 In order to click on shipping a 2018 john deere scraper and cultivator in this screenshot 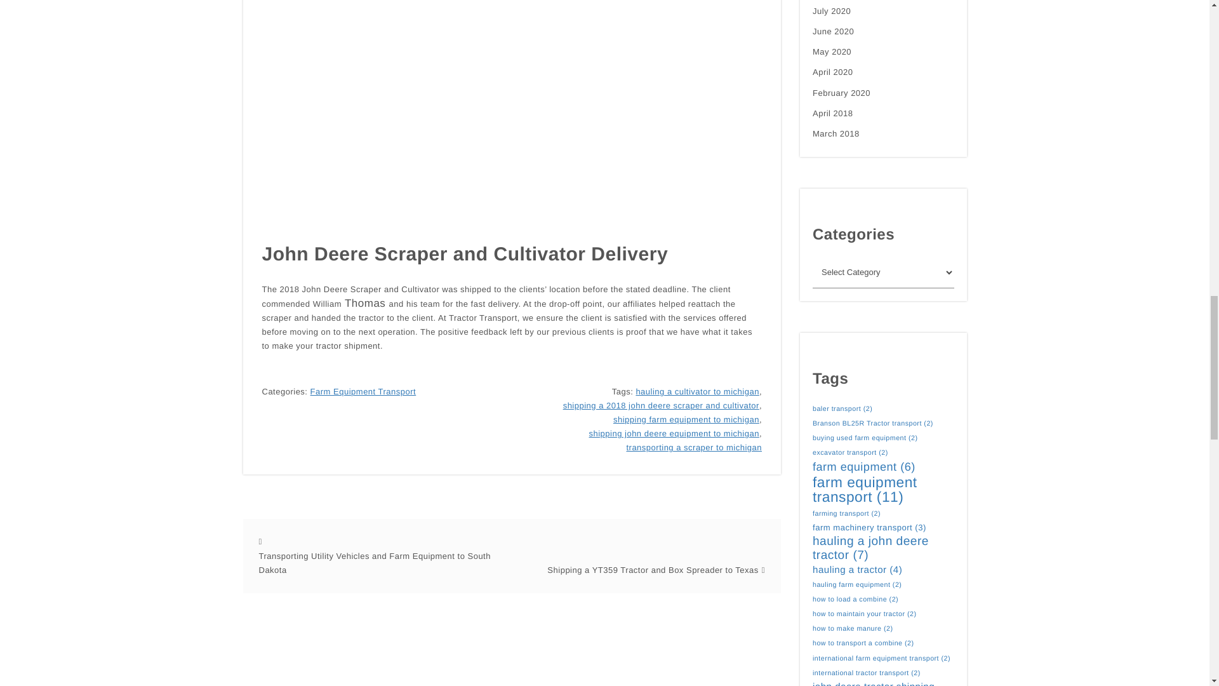, I will do `click(662, 405)`.